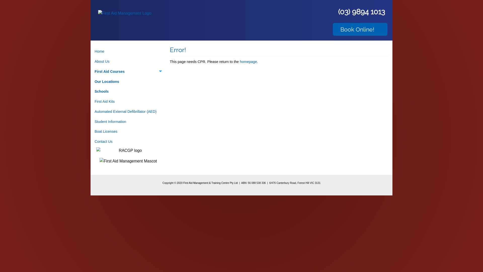 The image size is (483, 272). I want to click on Our Locations, so click(128, 82).